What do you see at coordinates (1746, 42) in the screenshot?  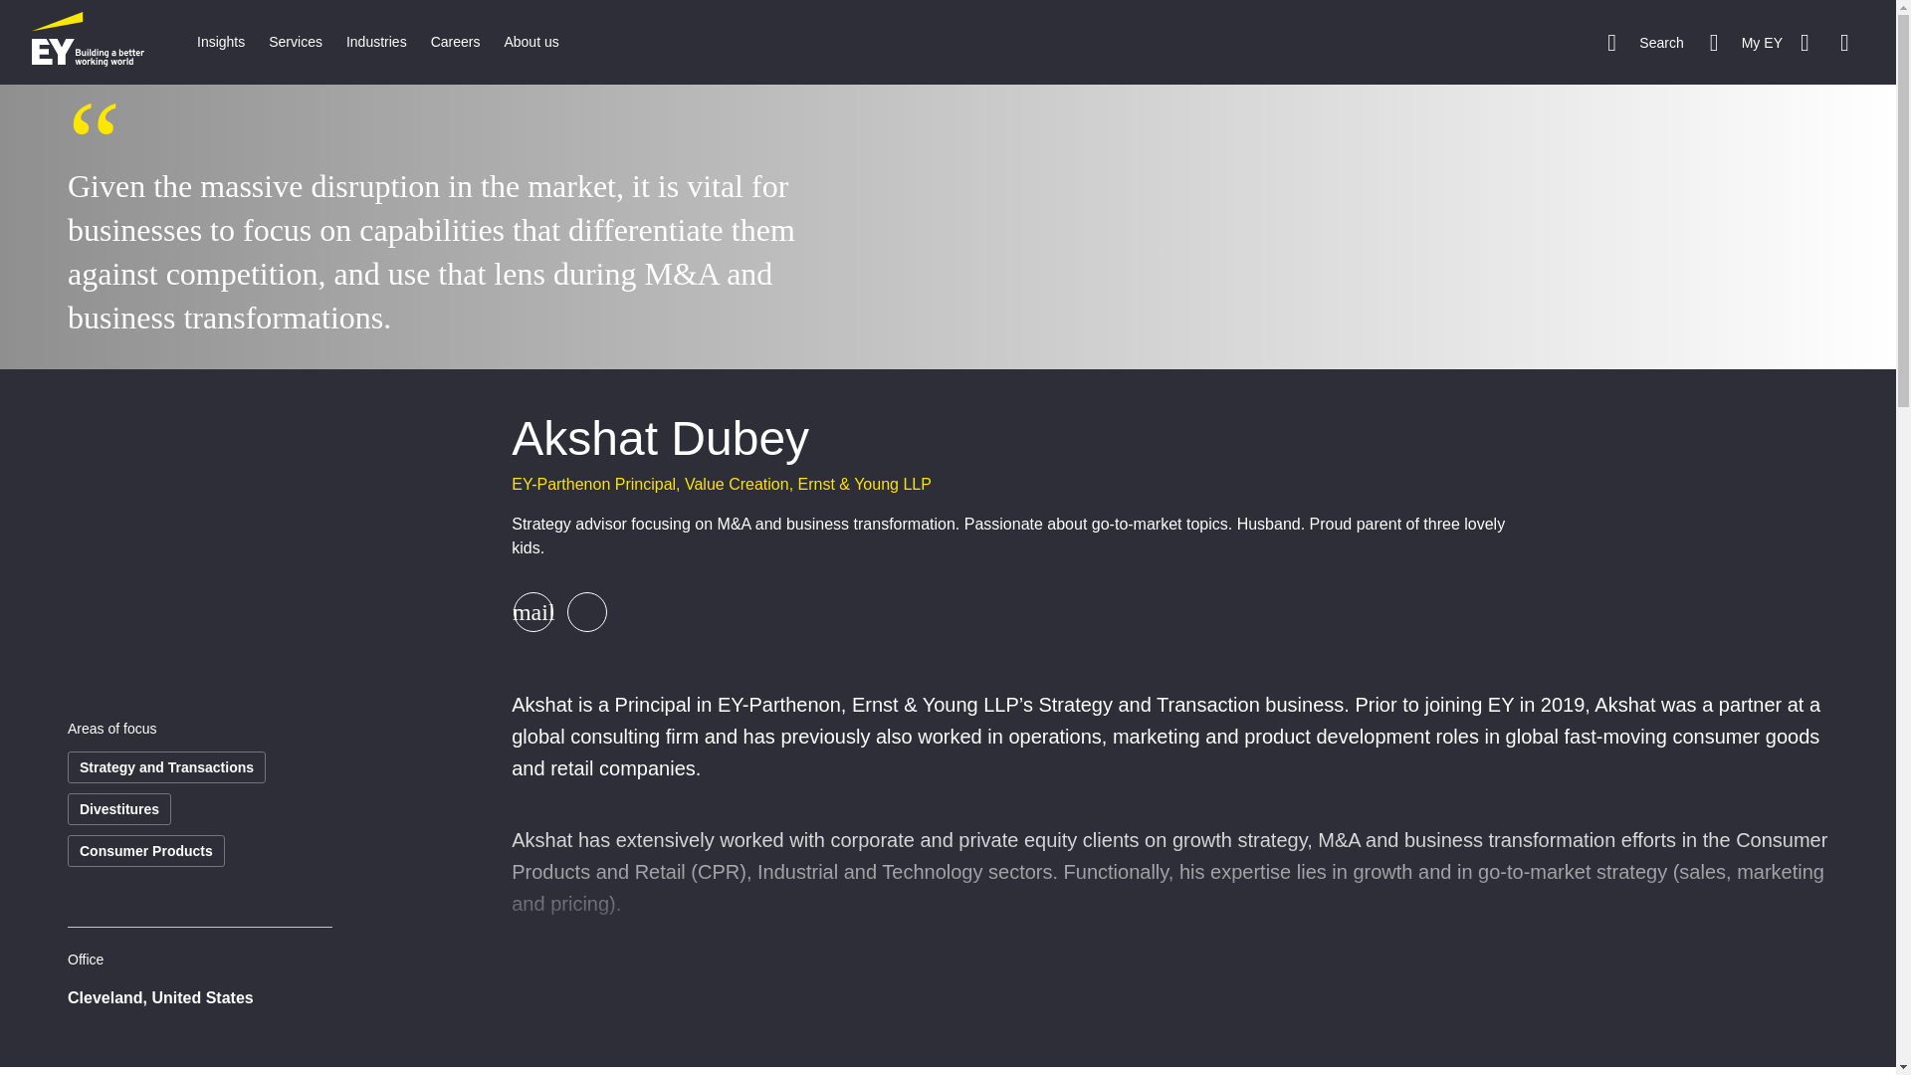 I see `My EY` at bounding box center [1746, 42].